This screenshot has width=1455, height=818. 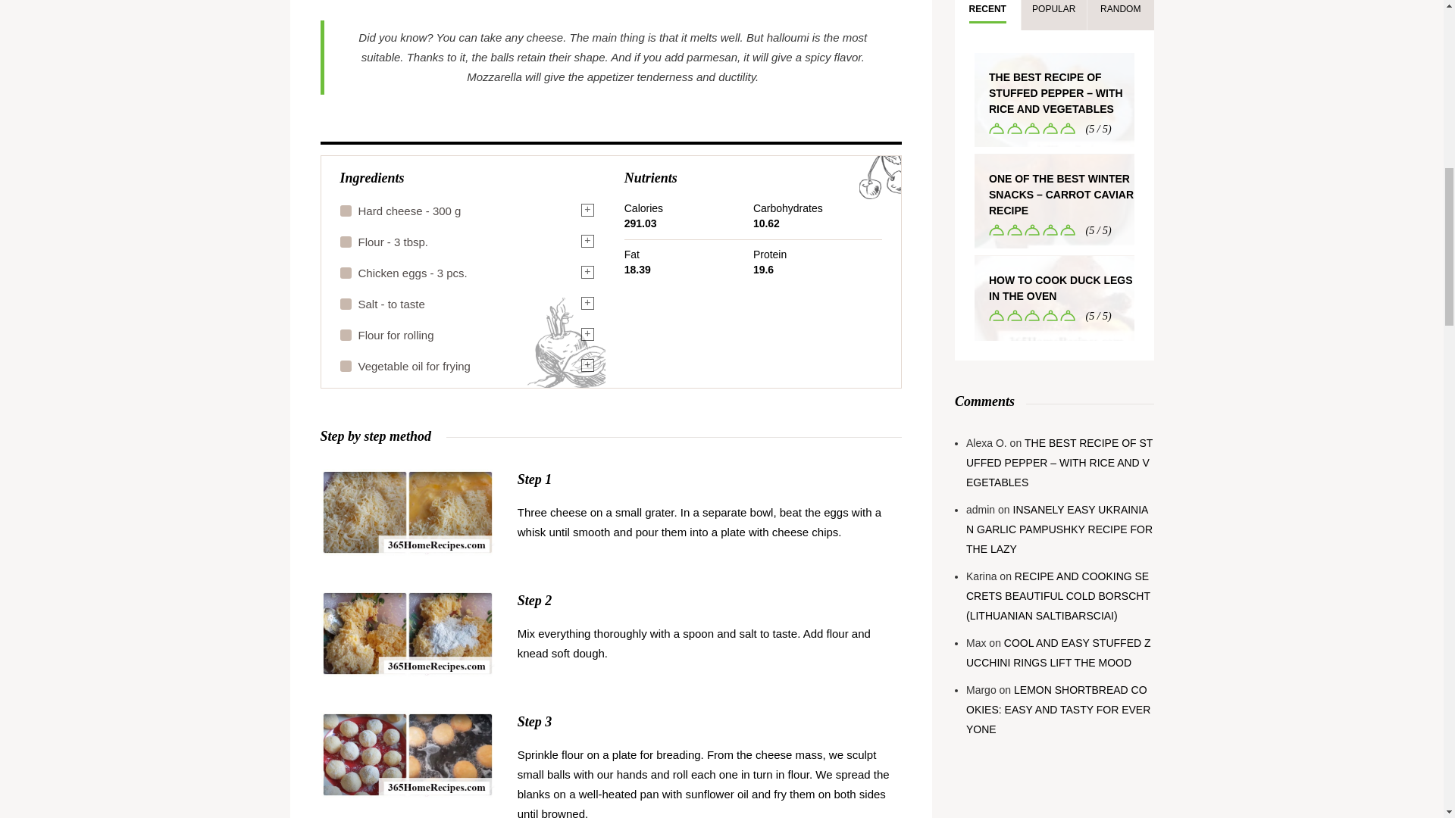 What do you see at coordinates (344, 304) in the screenshot?
I see `on` at bounding box center [344, 304].